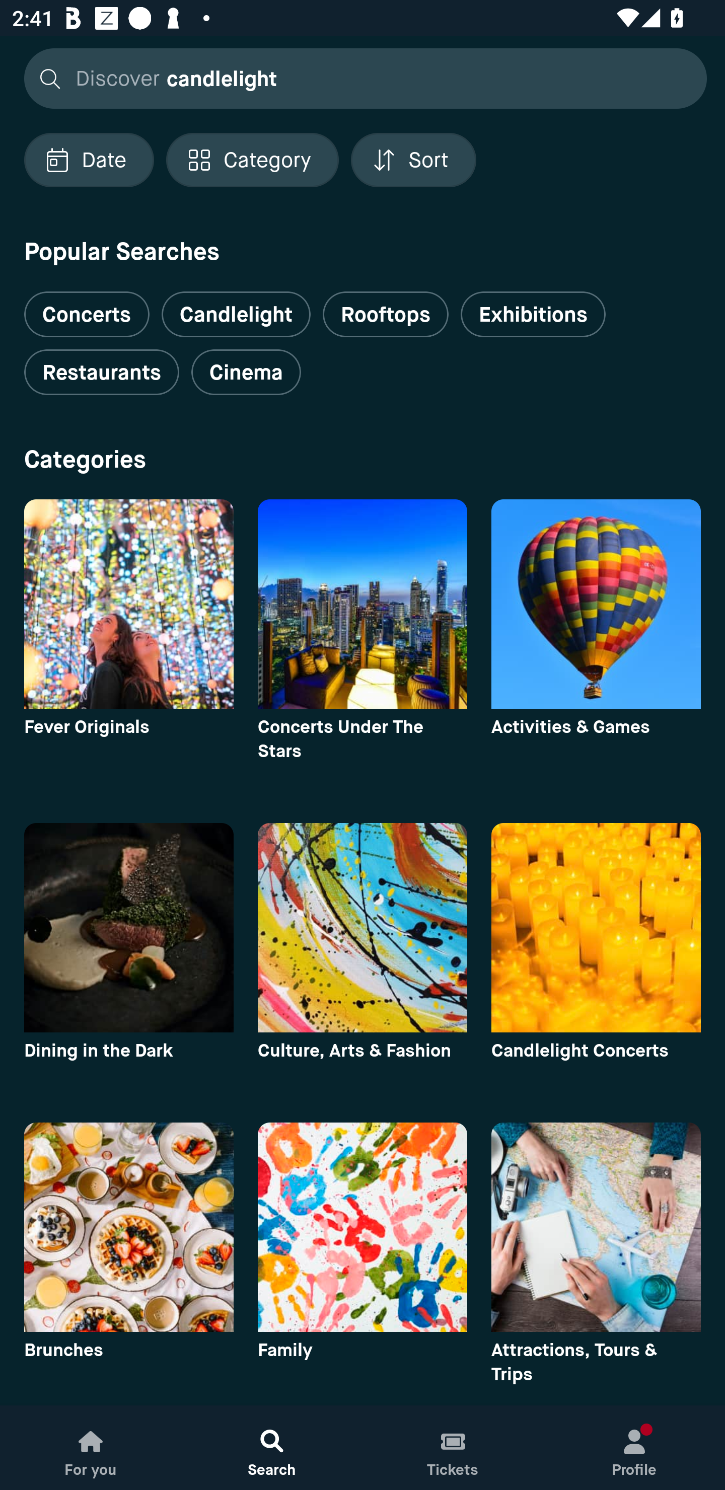 The height and width of the screenshot is (1490, 725). Describe the element at coordinates (128, 604) in the screenshot. I see `category image` at that location.